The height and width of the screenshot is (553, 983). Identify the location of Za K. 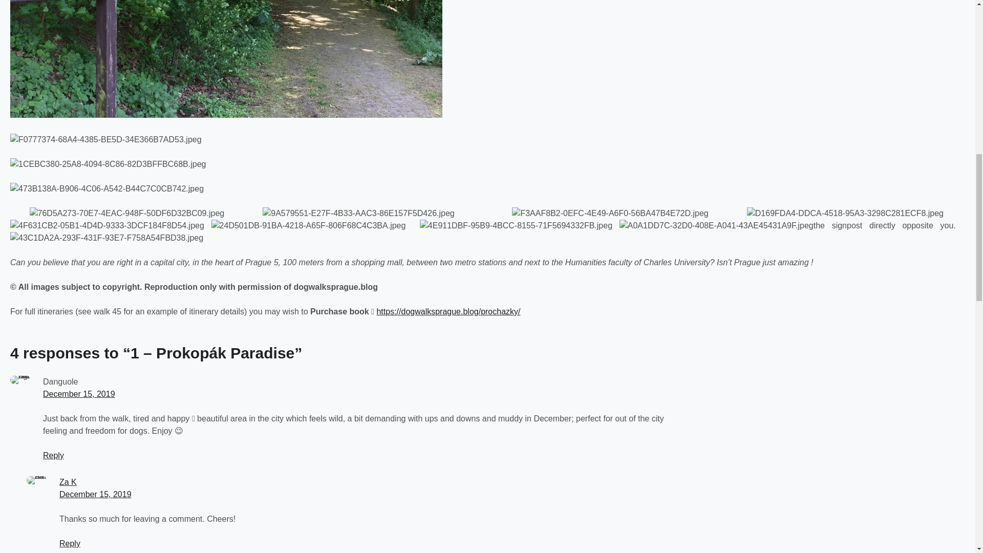
(68, 482).